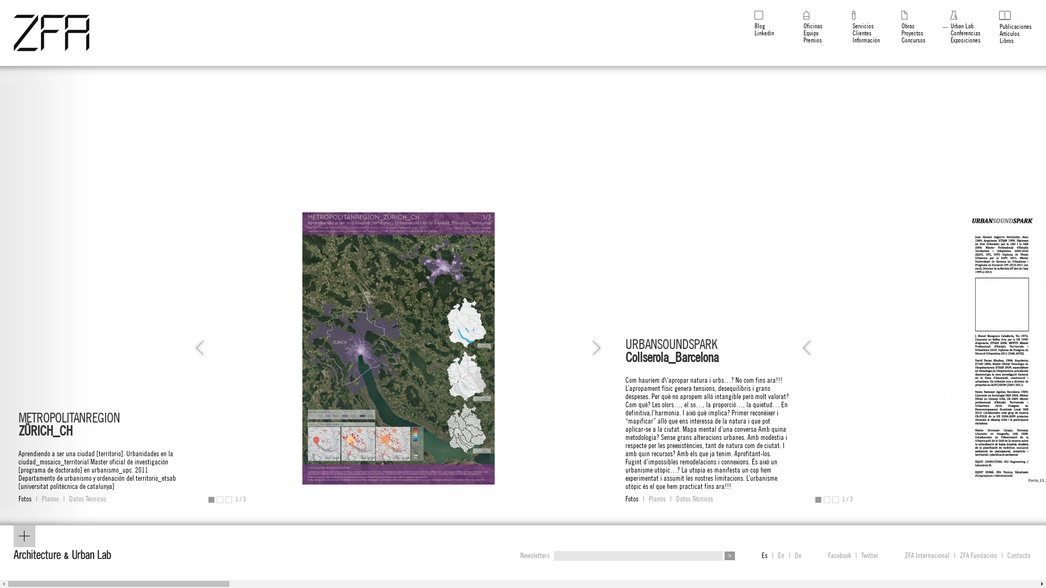 The width and height of the screenshot is (1046, 588). I want to click on ZFA Internacional, so click(927, 555).